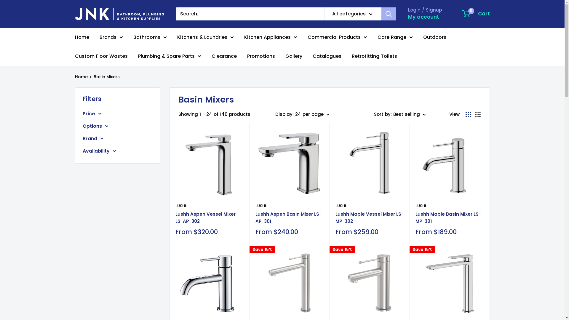 This screenshot has height=320, width=569. What do you see at coordinates (476, 14) in the screenshot?
I see `0
Cart` at bounding box center [476, 14].